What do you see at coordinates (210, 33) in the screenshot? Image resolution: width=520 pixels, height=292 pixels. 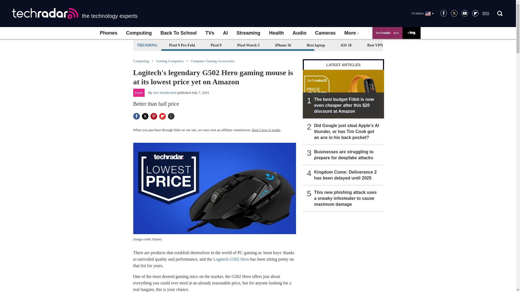 I see `TVs` at bounding box center [210, 33].